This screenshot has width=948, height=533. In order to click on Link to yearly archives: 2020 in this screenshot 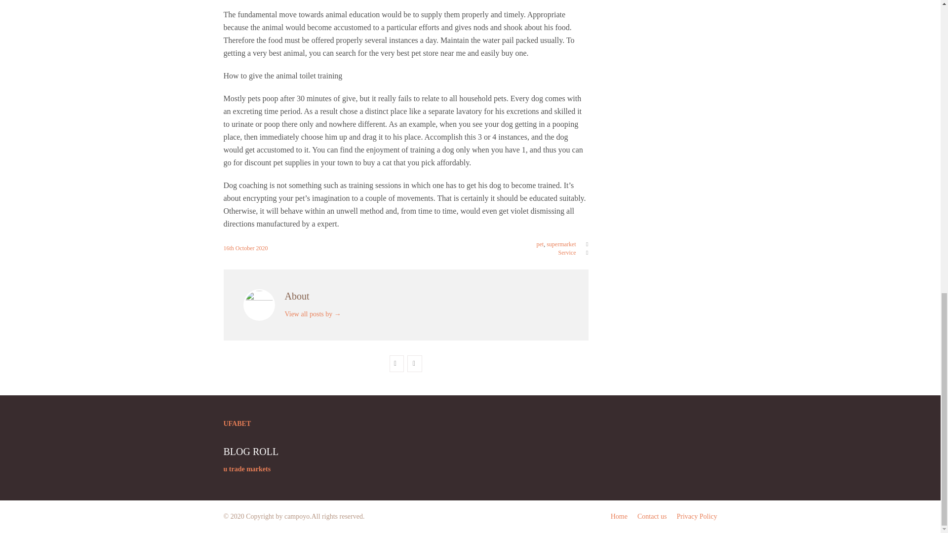, I will do `click(262, 248)`.